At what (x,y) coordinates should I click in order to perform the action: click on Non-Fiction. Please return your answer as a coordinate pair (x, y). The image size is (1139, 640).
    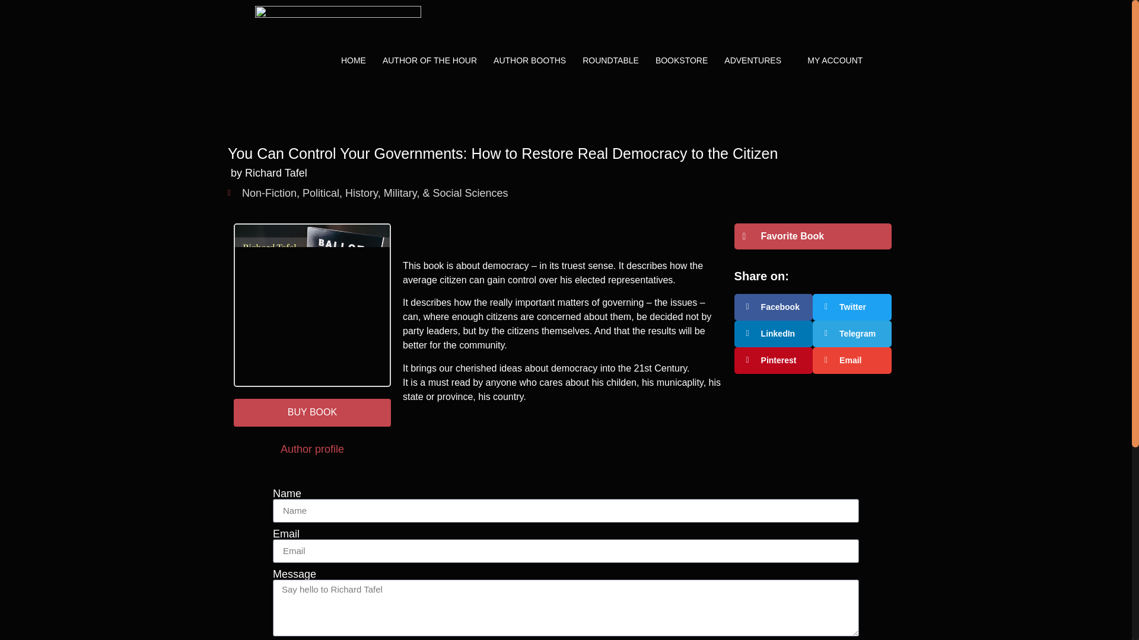
    Looking at the image, I should click on (269, 193).